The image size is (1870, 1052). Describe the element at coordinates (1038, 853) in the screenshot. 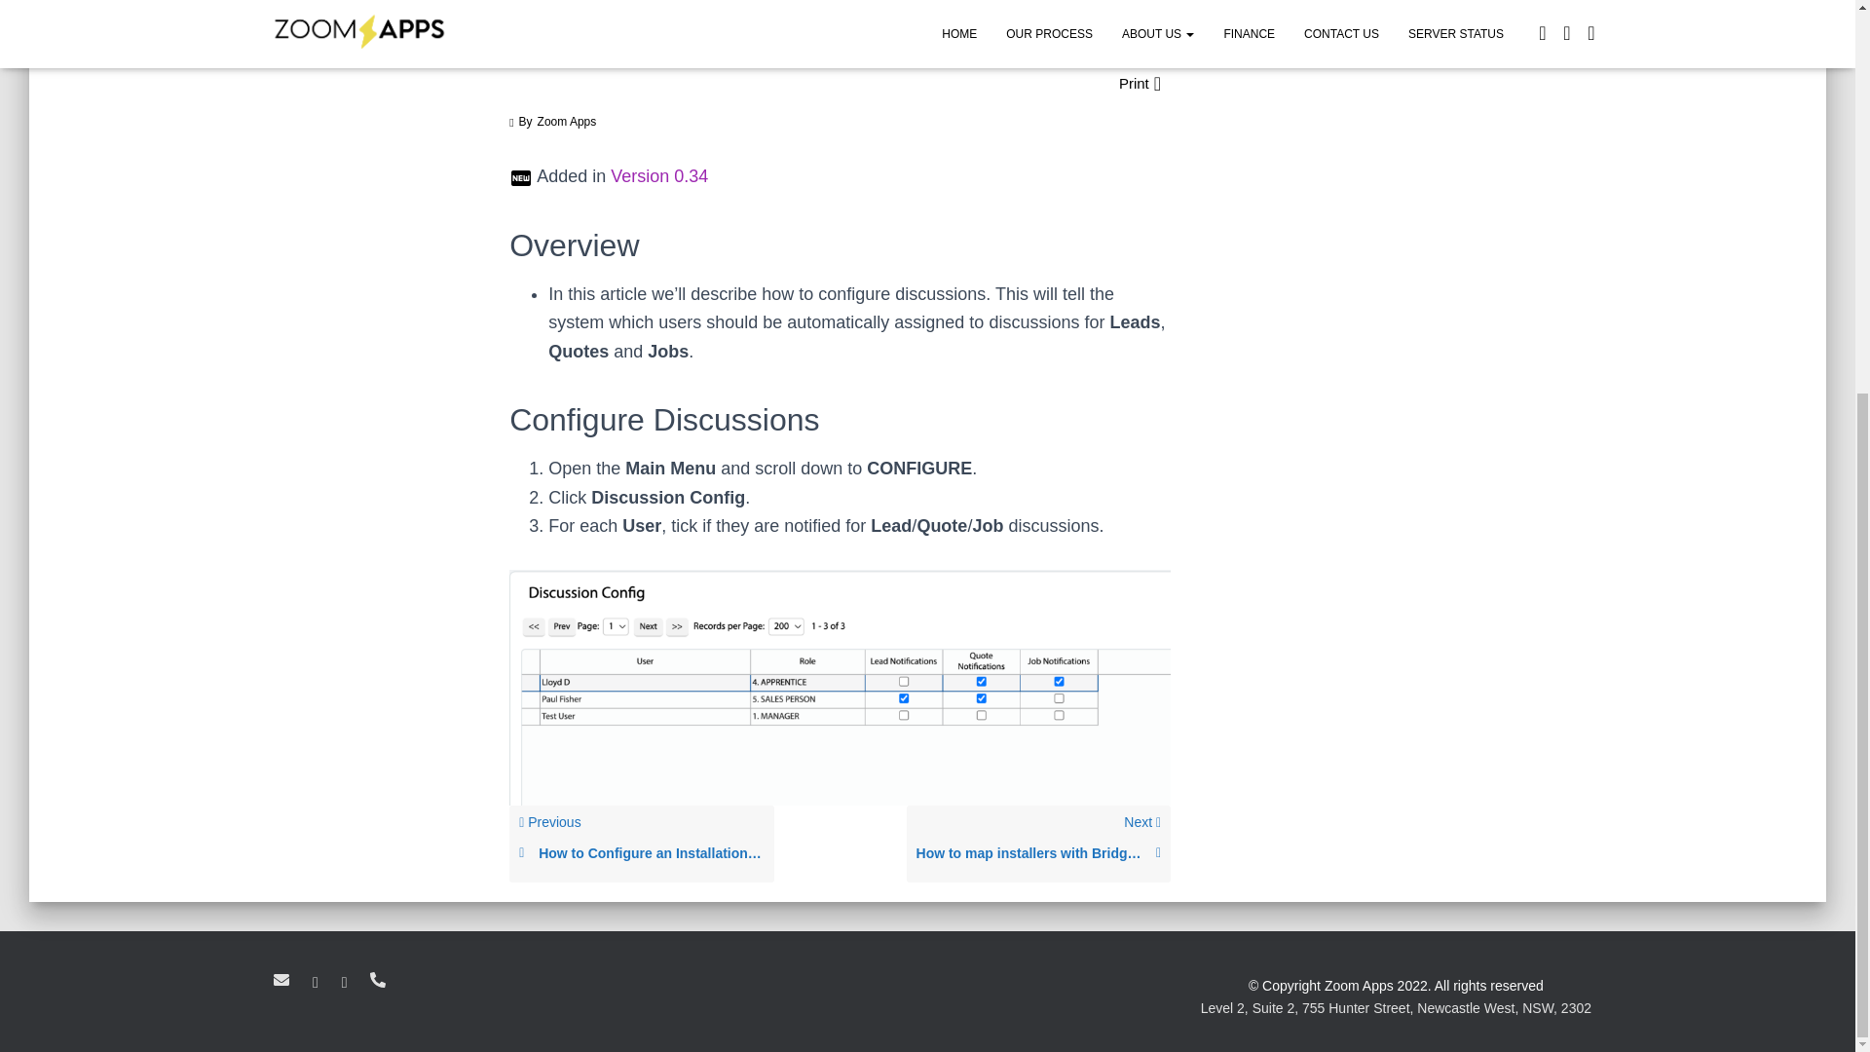

I see `EMAIL` at that location.